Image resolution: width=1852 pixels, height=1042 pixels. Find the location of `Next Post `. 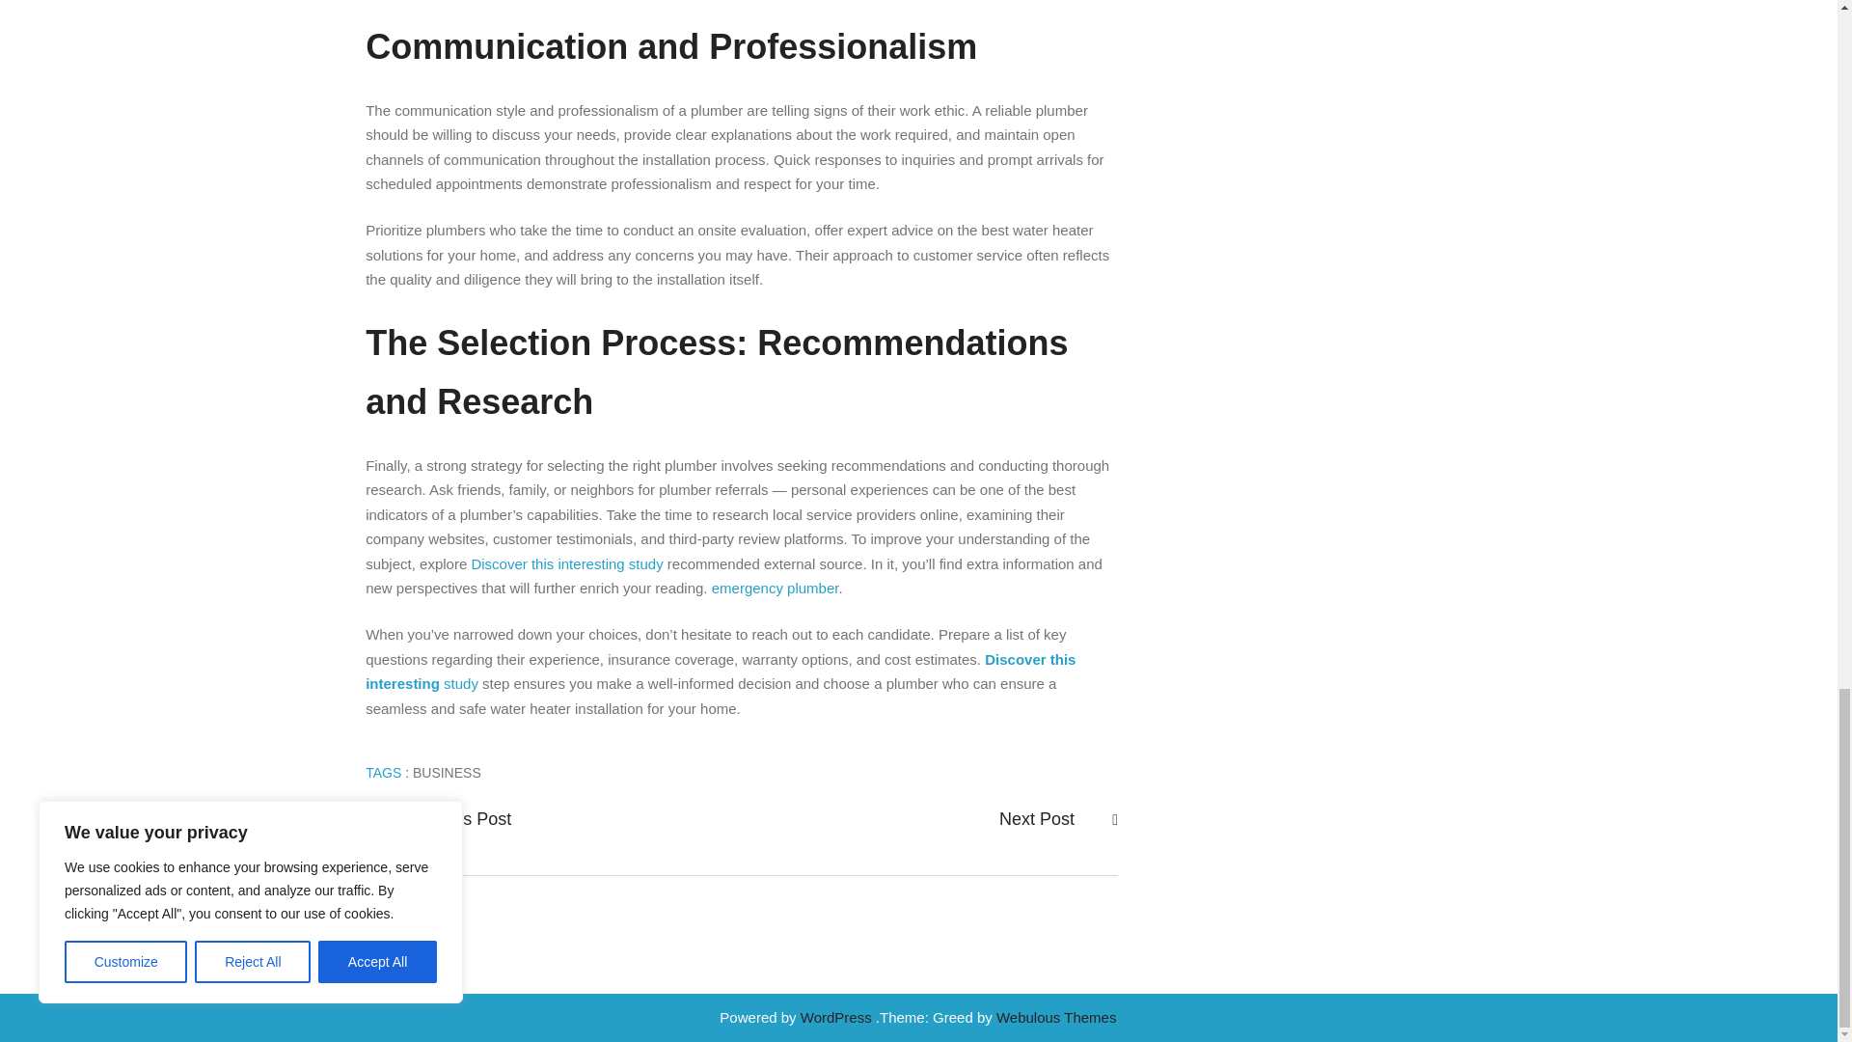

Next Post  is located at coordinates (1040, 819).